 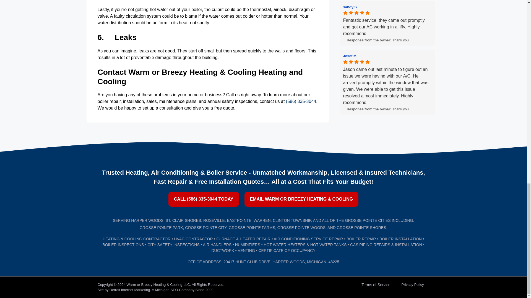 What do you see at coordinates (387, 7) in the screenshot?
I see `sandy S.` at bounding box center [387, 7].